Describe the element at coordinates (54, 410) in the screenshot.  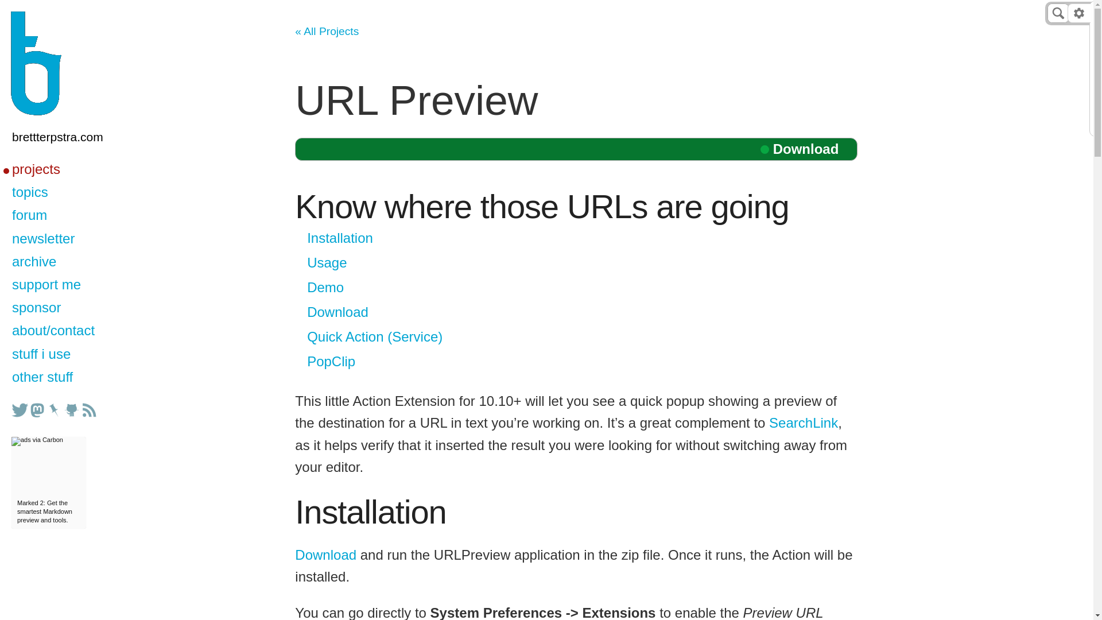
I see `ttscoff on pinboard` at that location.